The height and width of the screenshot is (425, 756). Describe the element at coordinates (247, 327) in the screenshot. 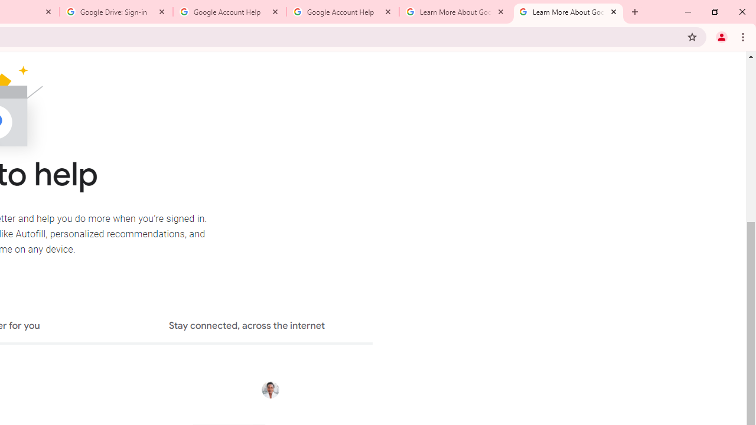

I see `Stay connected, across the internet` at that location.